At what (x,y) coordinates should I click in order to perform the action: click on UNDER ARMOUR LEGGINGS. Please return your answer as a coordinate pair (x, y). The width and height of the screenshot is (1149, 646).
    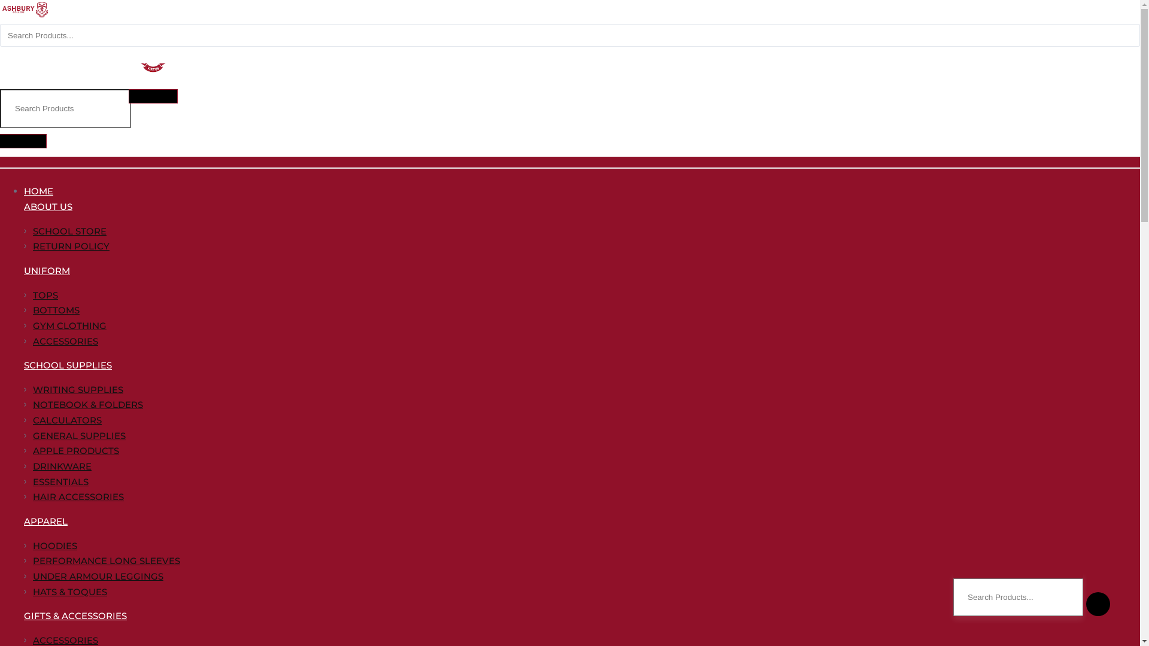
    Looking at the image, I should click on (98, 577).